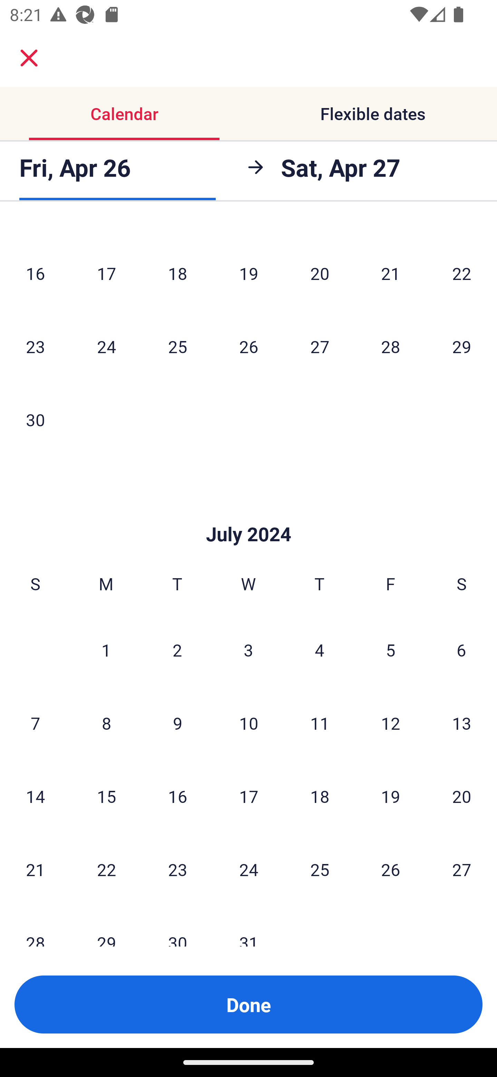  Describe the element at coordinates (29, 58) in the screenshot. I see `close.` at that location.